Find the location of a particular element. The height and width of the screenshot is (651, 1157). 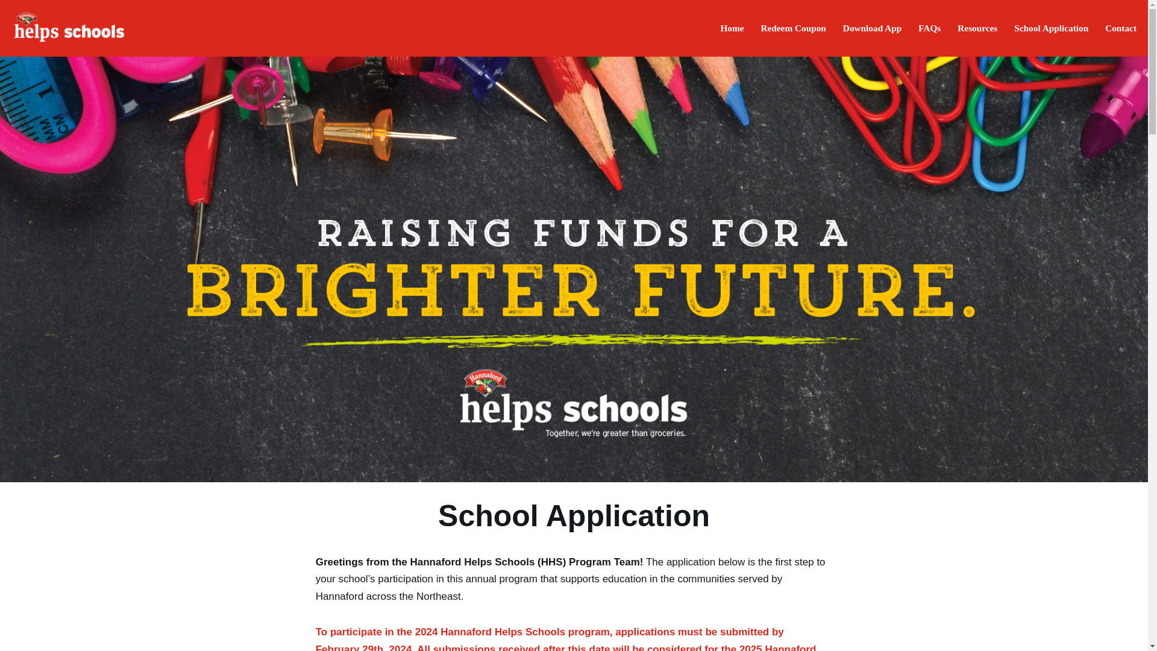

Redeem Coupon is located at coordinates (793, 28).